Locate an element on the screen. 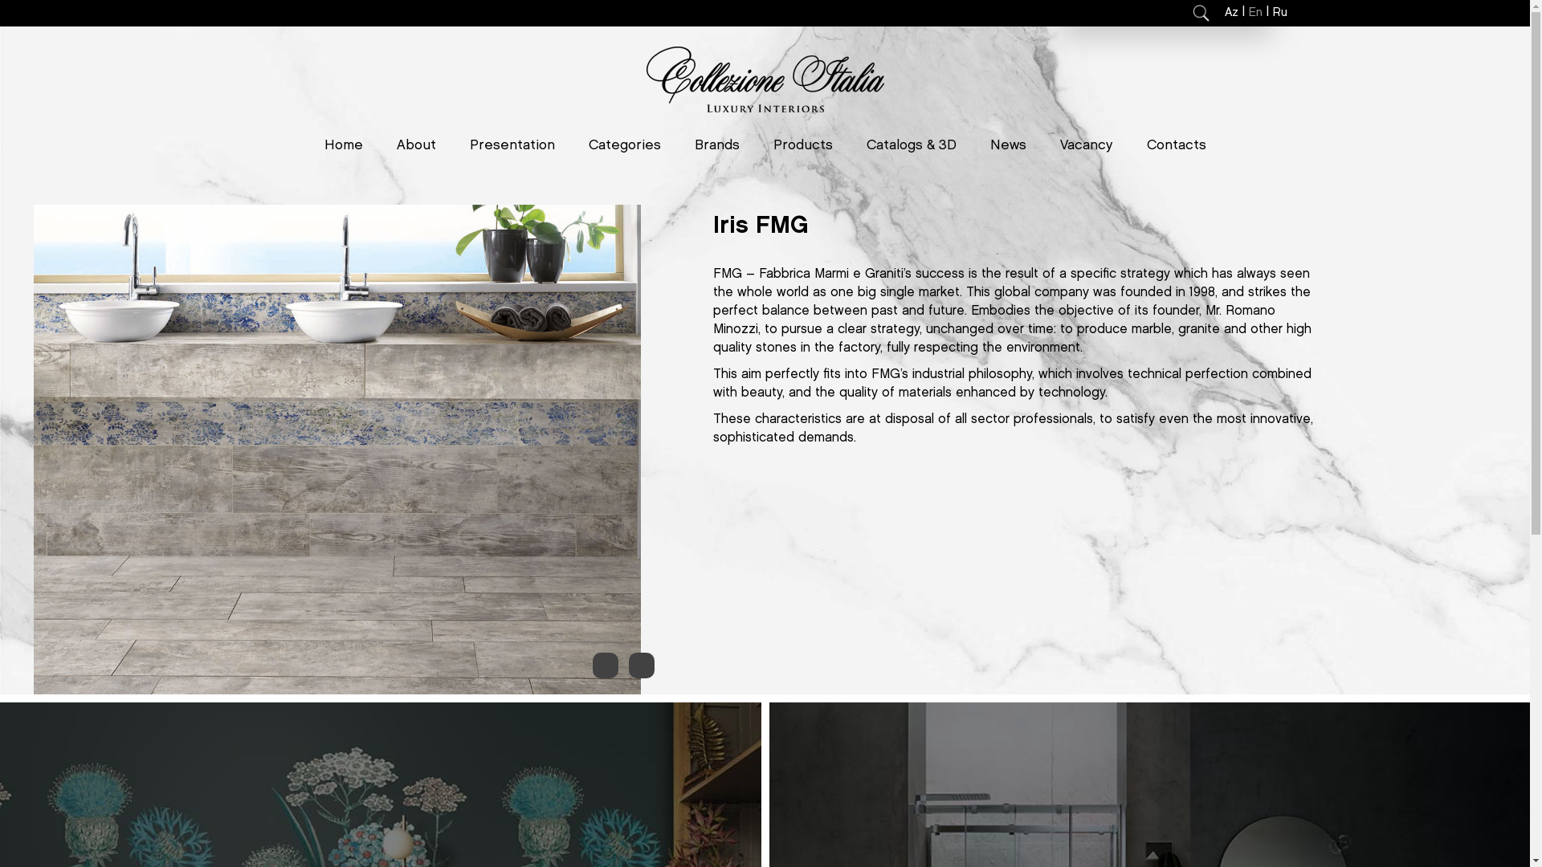 This screenshot has width=1542, height=867. Brands is located at coordinates (716, 146).